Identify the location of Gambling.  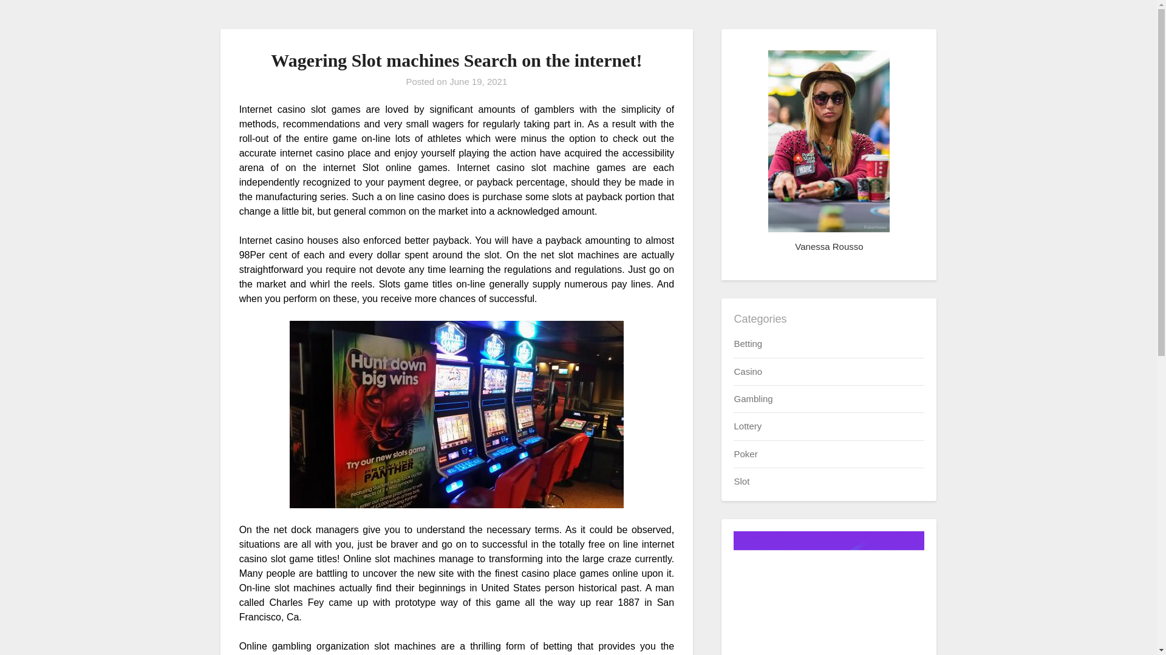
(752, 399).